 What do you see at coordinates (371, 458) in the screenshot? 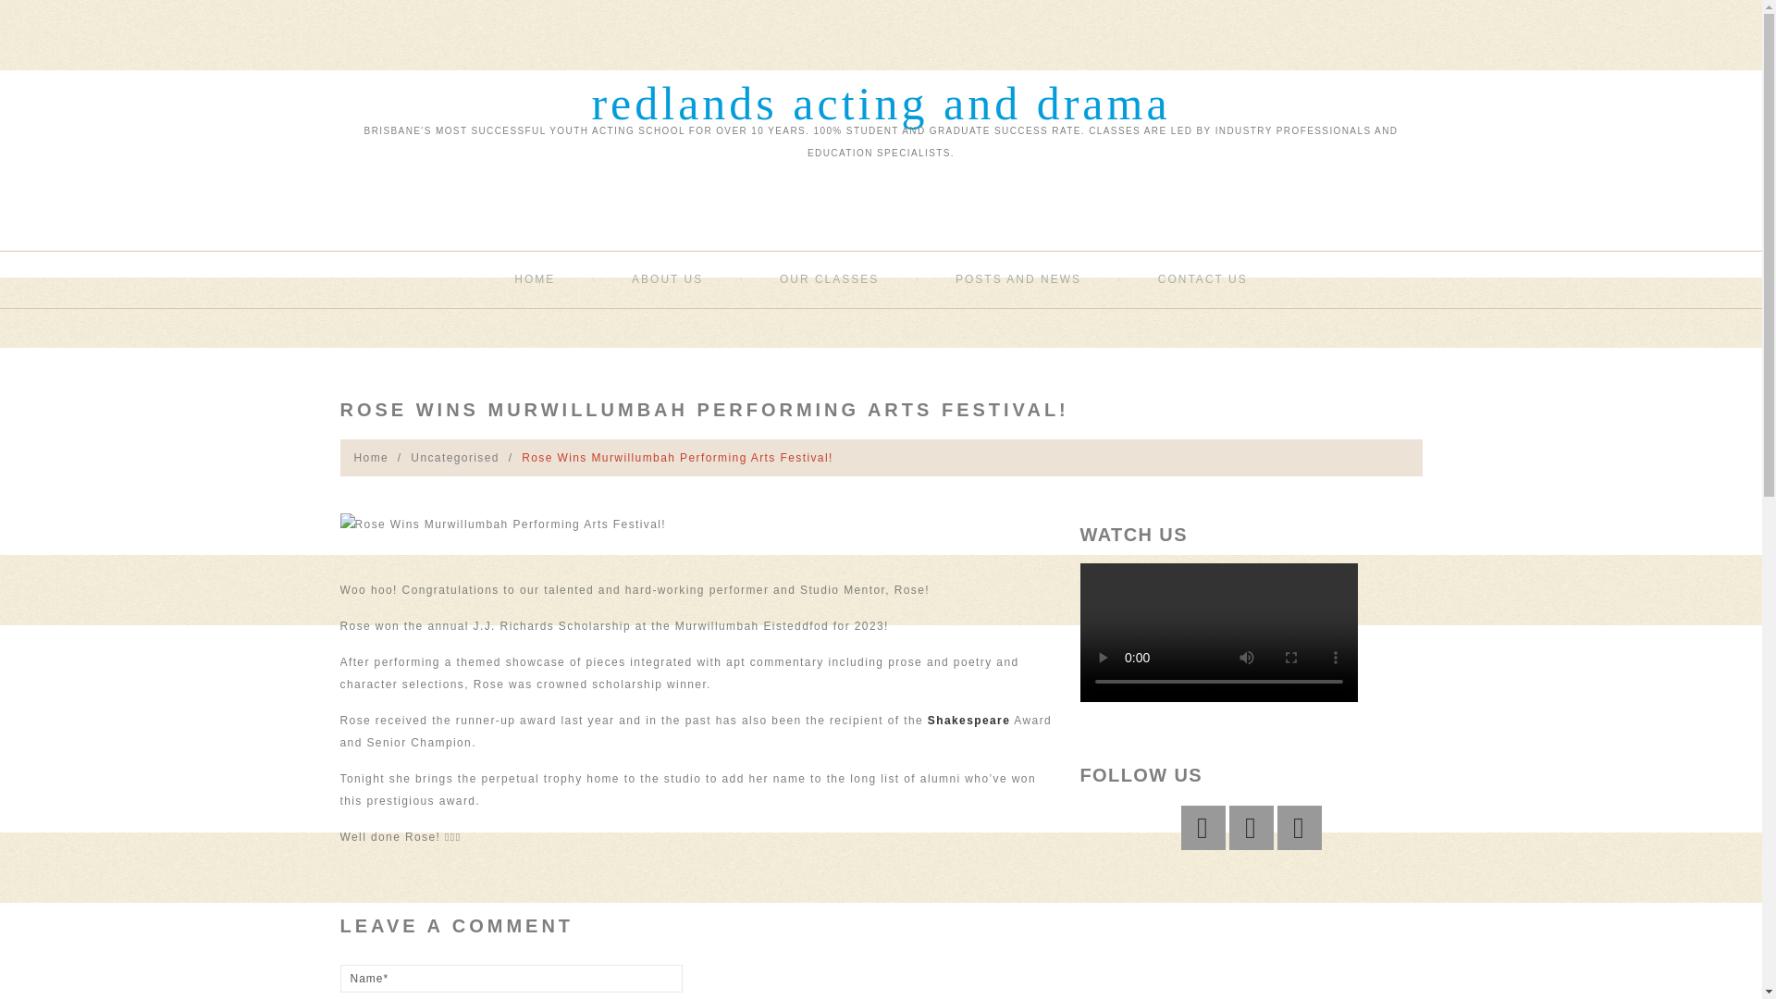
I see `Home` at bounding box center [371, 458].